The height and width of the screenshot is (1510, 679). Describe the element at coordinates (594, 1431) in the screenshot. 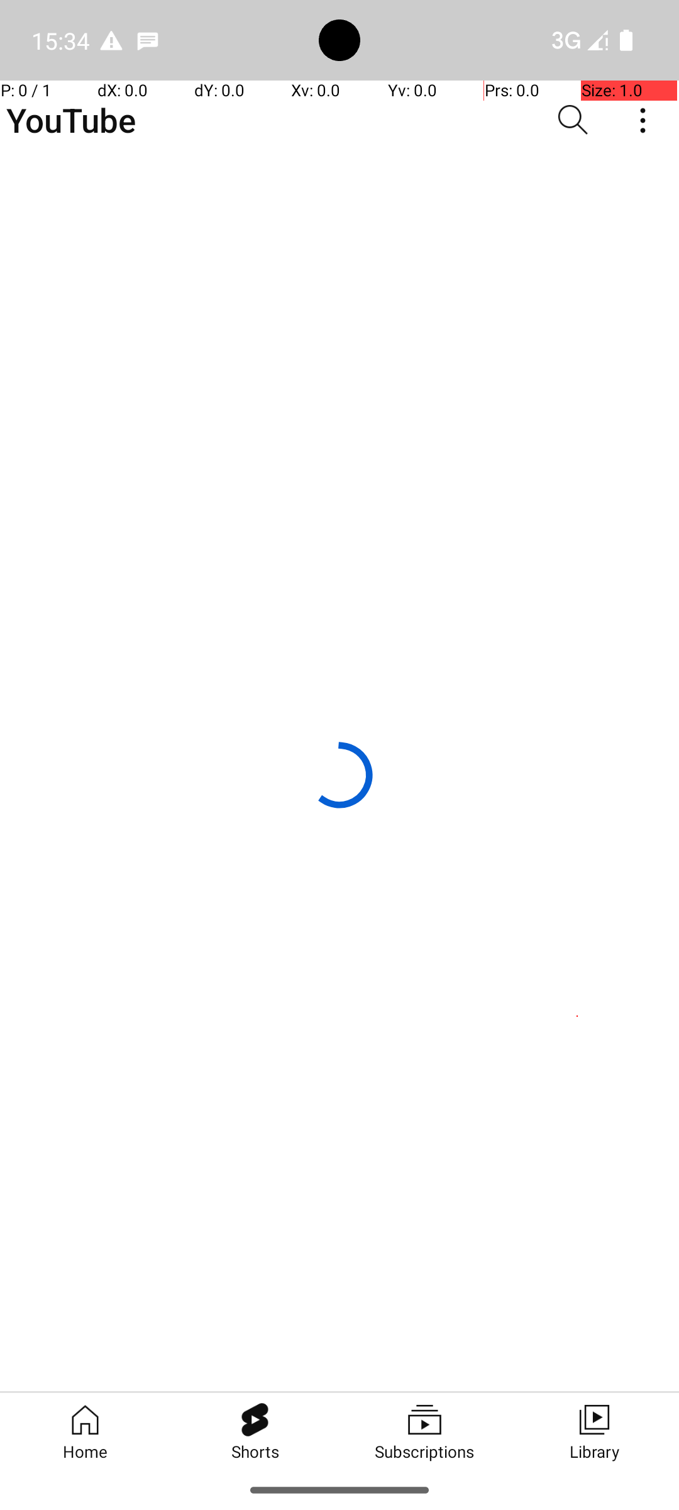

I see `Library` at that location.